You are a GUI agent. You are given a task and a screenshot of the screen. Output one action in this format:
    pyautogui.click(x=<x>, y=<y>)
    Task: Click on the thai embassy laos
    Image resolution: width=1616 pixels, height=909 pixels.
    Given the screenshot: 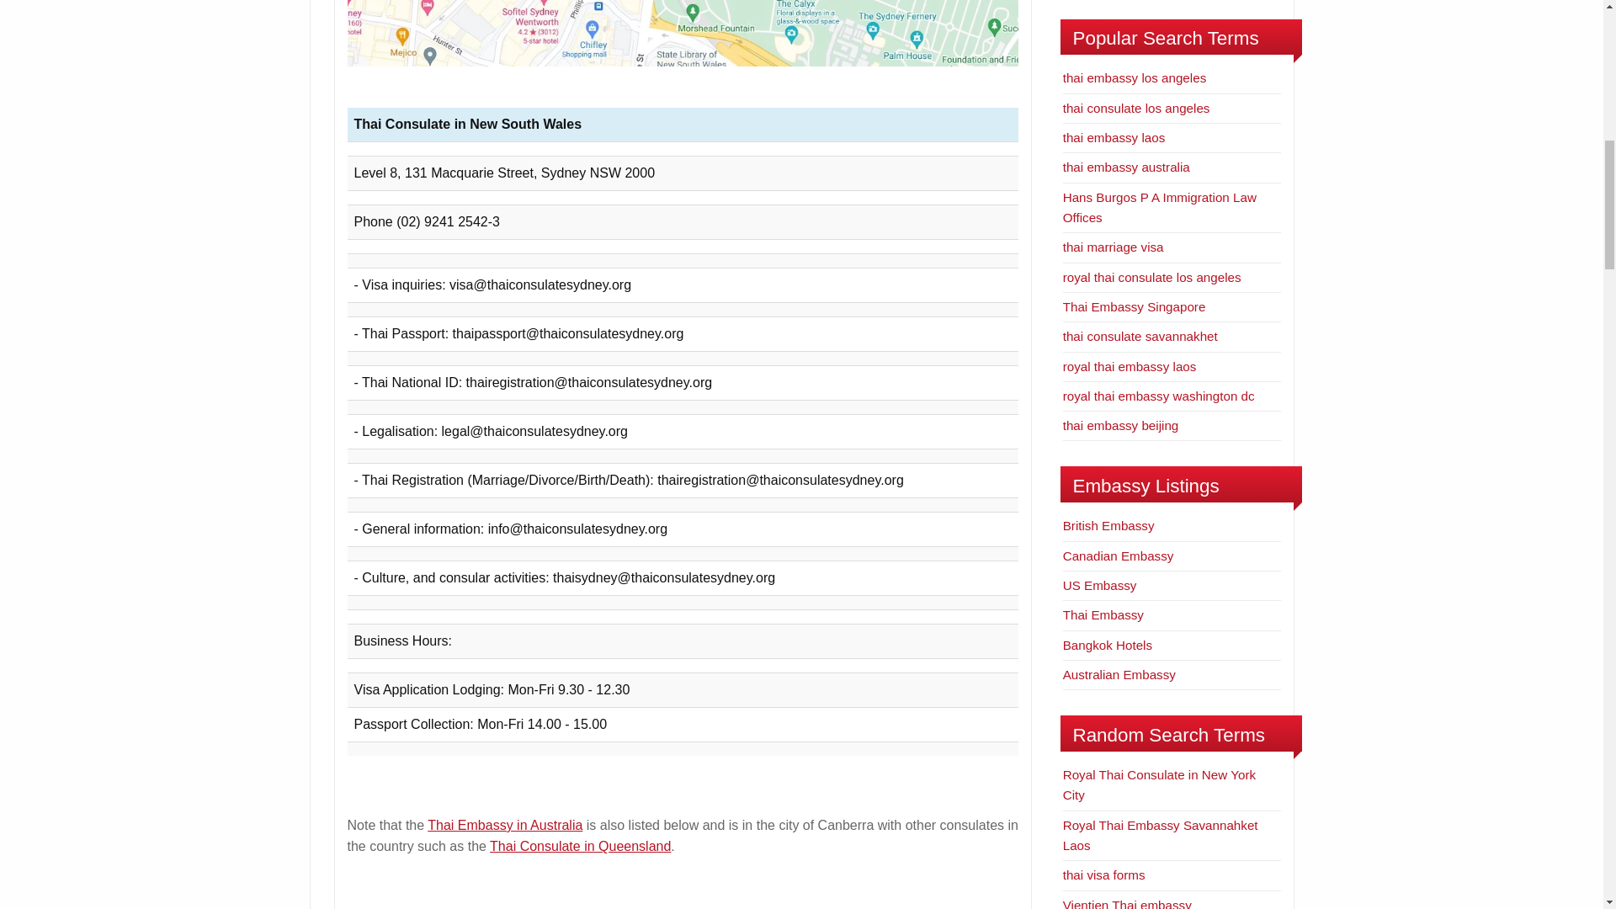 What is the action you would take?
    pyautogui.click(x=1114, y=137)
    